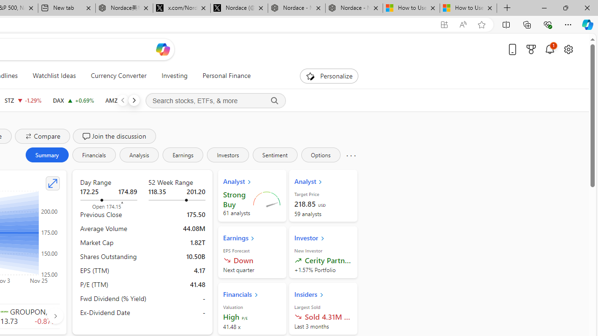 The height and width of the screenshot is (336, 598). Describe the element at coordinates (139, 155) in the screenshot. I see `Analysis` at that location.